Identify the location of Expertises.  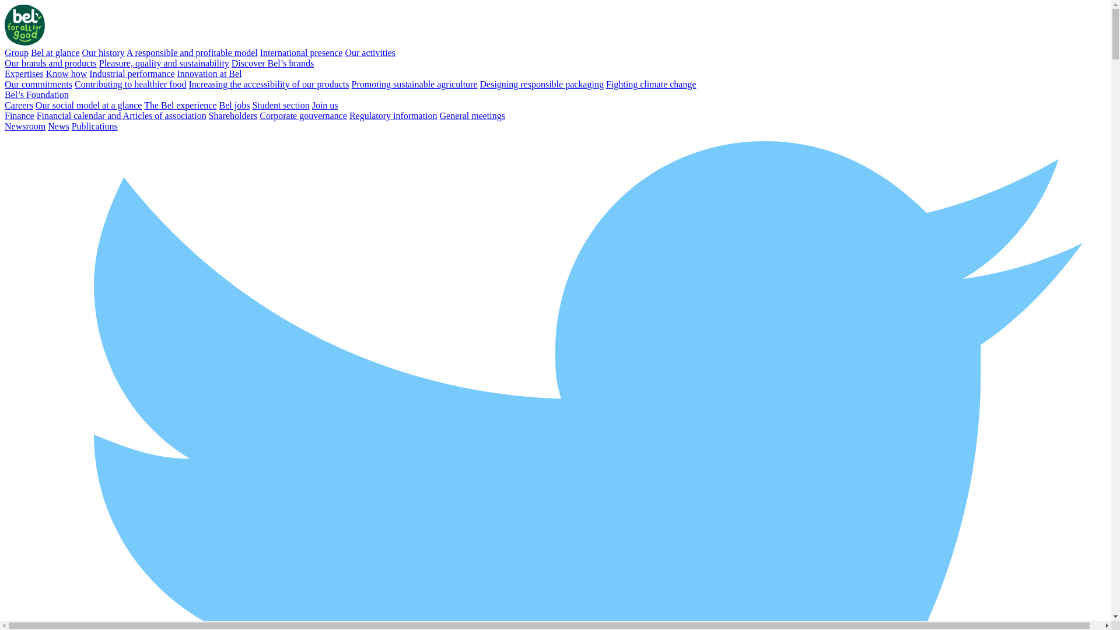
(24, 73).